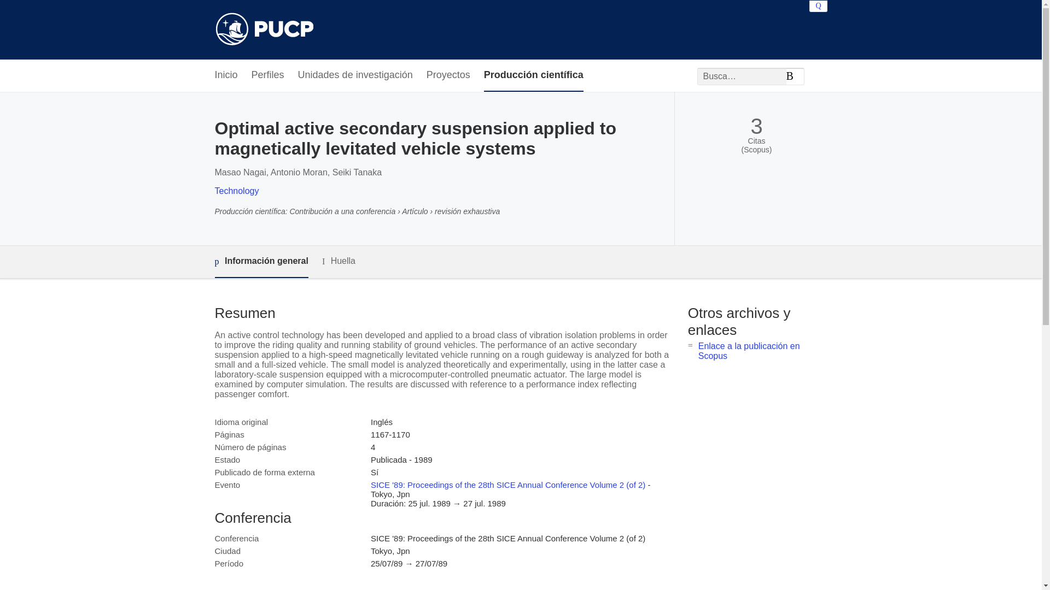 This screenshot has height=590, width=1050. I want to click on Huella, so click(339, 261).